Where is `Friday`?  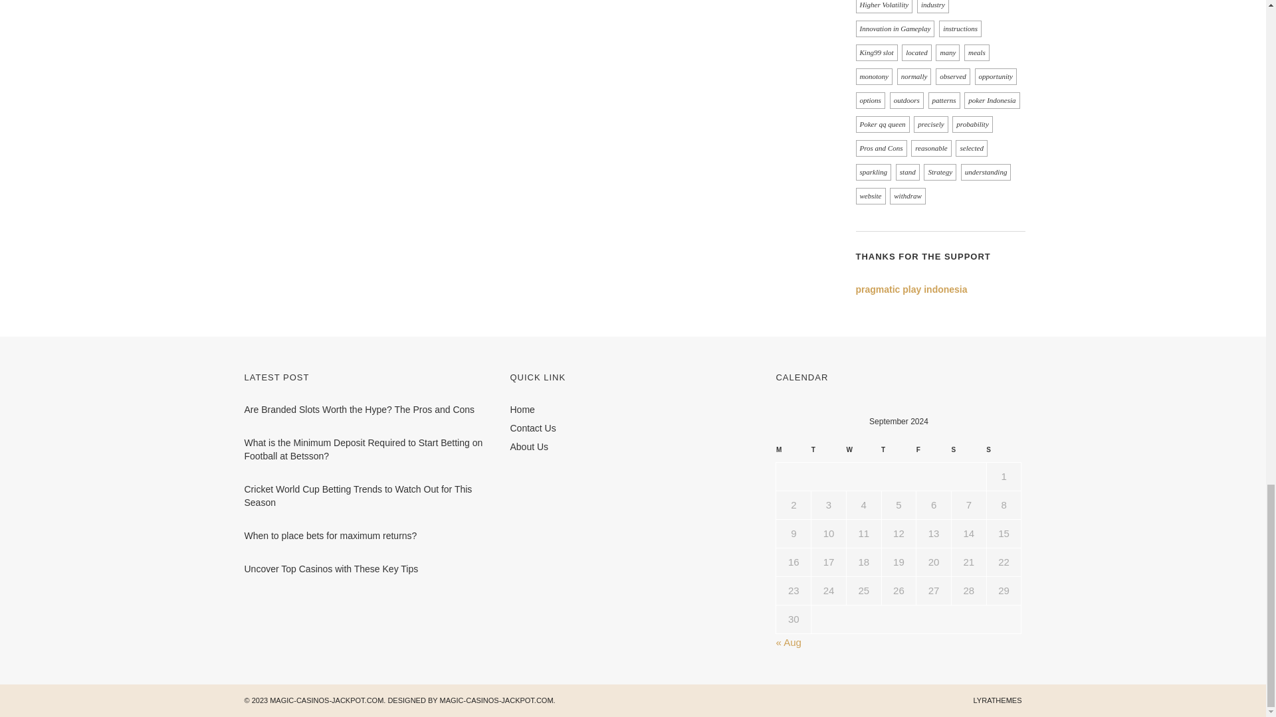 Friday is located at coordinates (934, 453).